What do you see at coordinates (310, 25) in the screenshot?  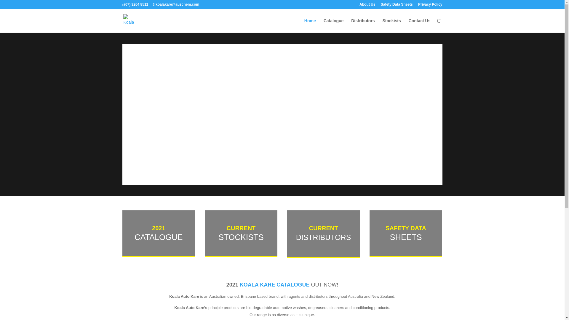 I see `Home` at bounding box center [310, 25].